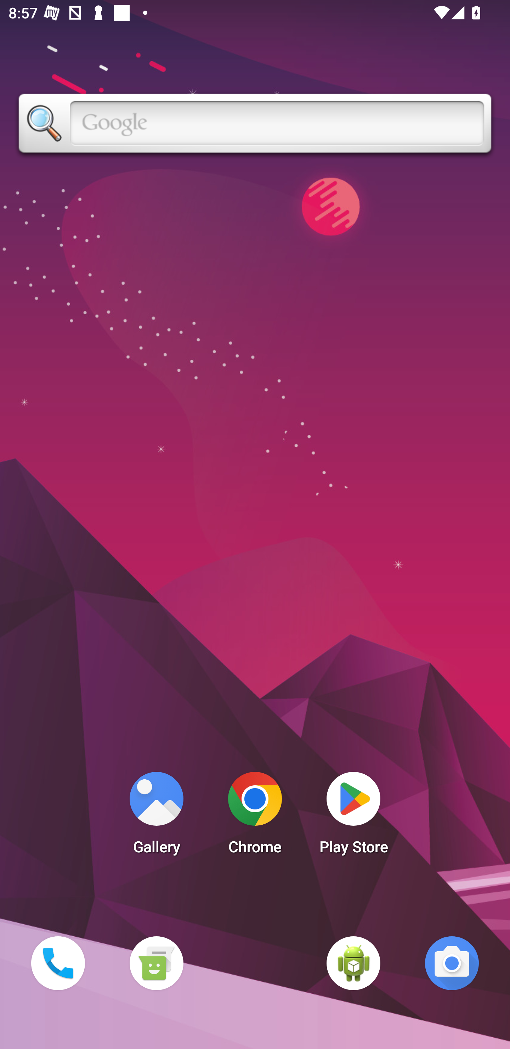 Image resolution: width=510 pixels, height=1049 pixels. I want to click on Gallery, so click(156, 817).